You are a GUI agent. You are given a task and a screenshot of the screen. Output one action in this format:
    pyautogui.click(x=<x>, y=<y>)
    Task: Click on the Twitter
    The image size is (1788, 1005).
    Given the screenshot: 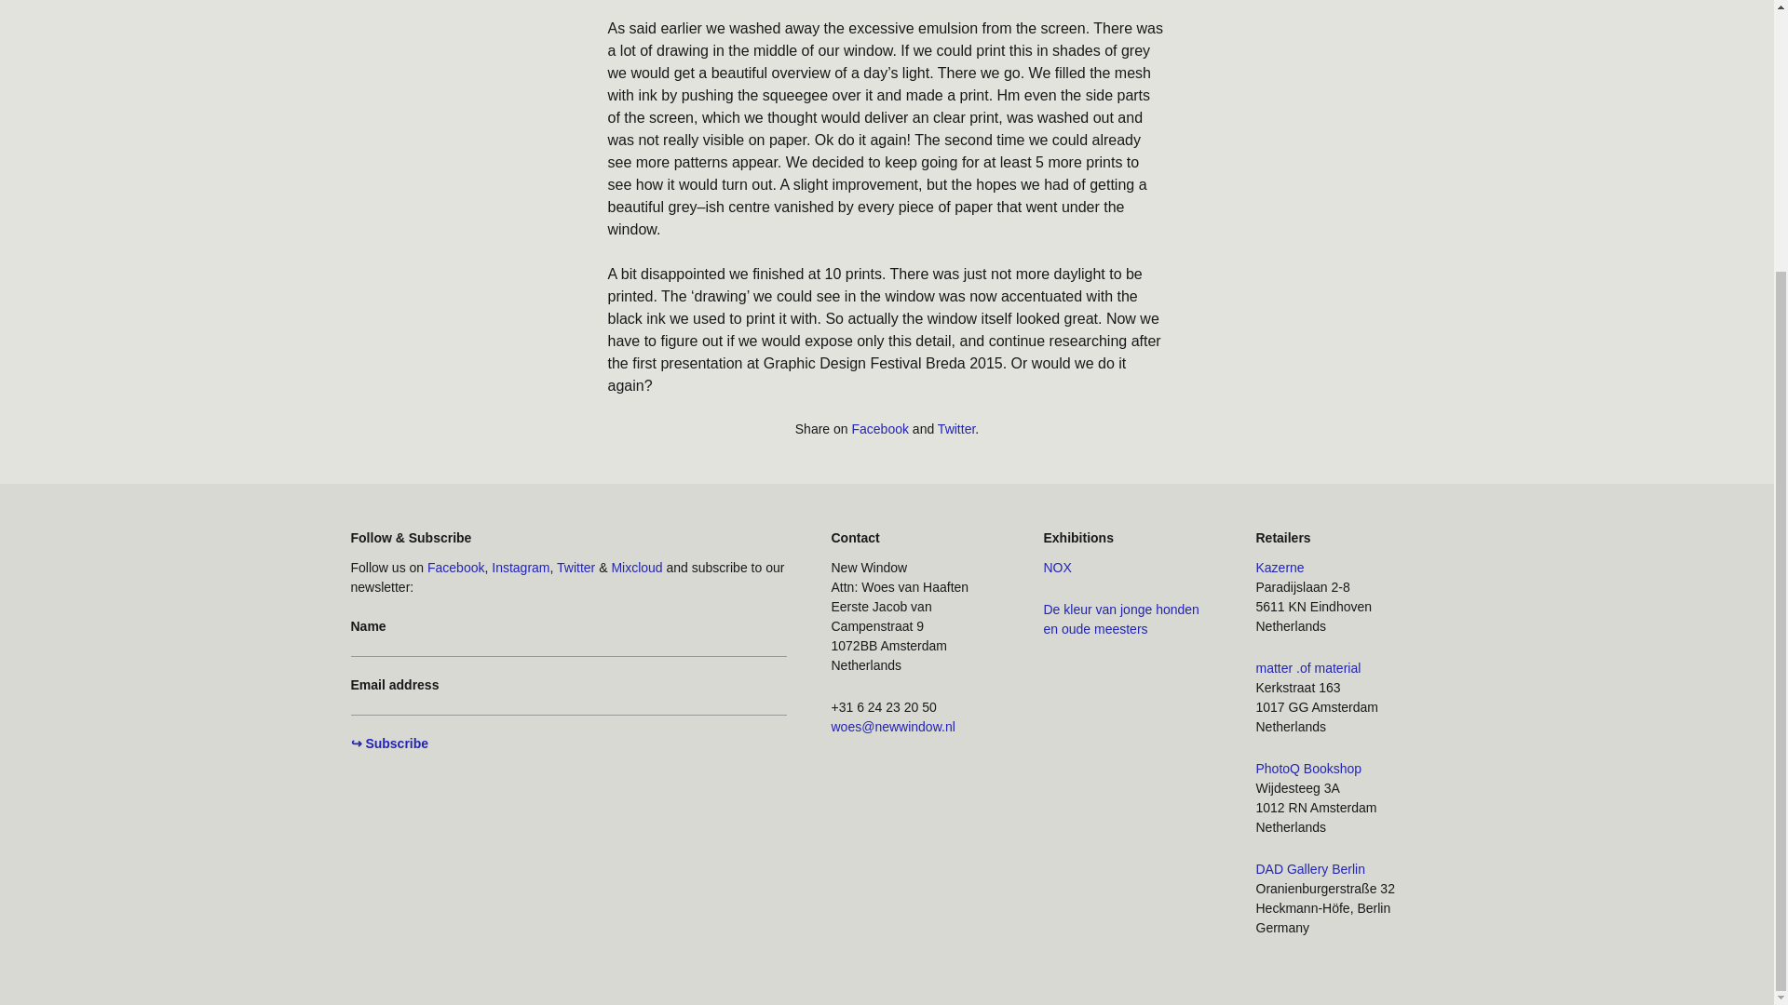 What is the action you would take?
    pyautogui.click(x=955, y=428)
    